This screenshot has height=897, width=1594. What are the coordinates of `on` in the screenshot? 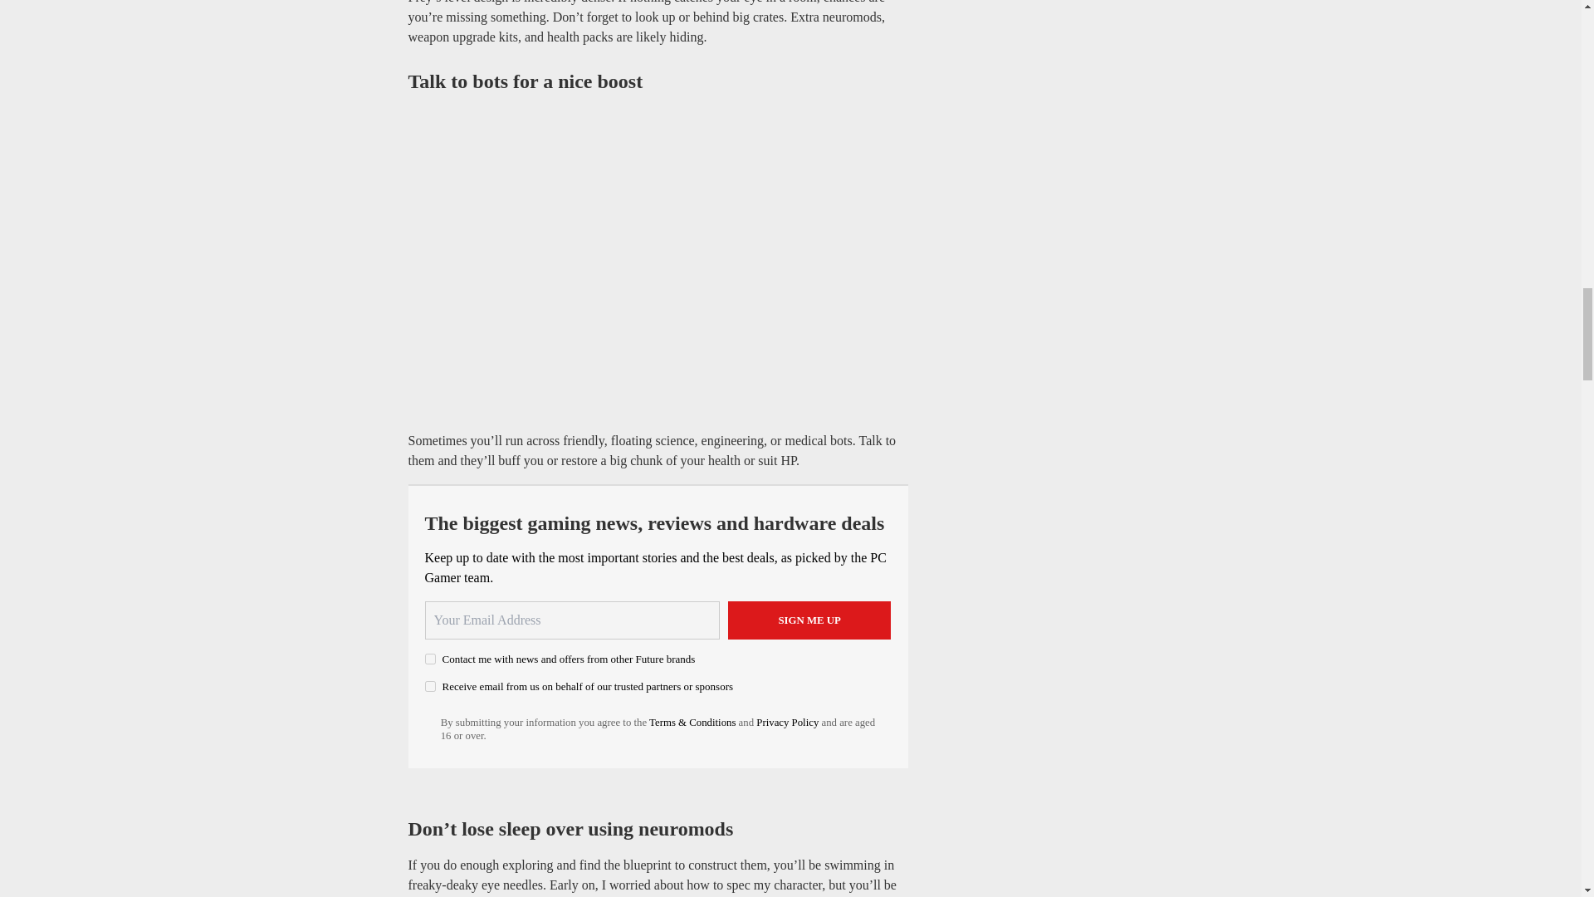 It's located at (430, 659).